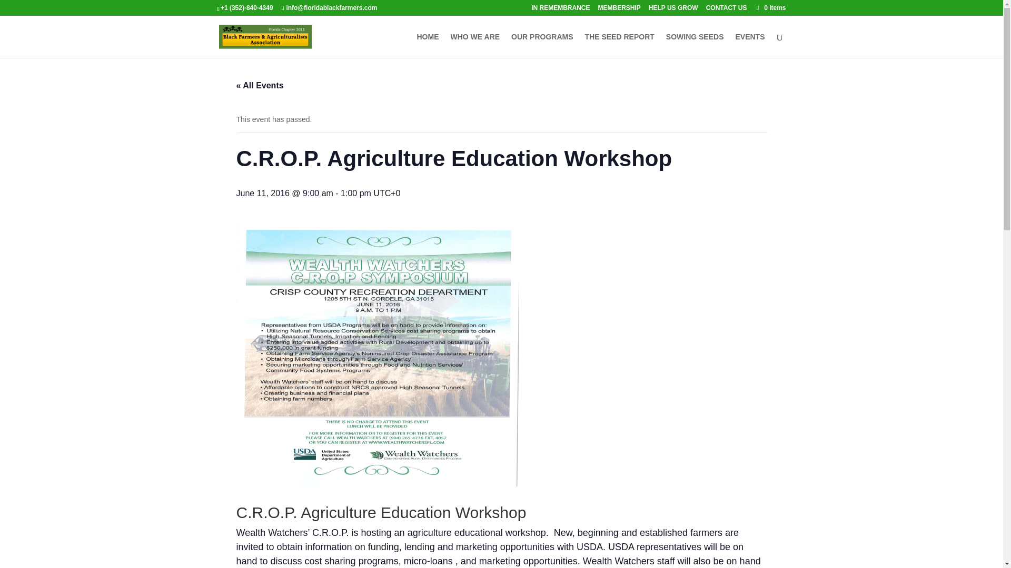 The image size is (1011, 568). I want to click on THE SEED REPORT, so click(619, 45).